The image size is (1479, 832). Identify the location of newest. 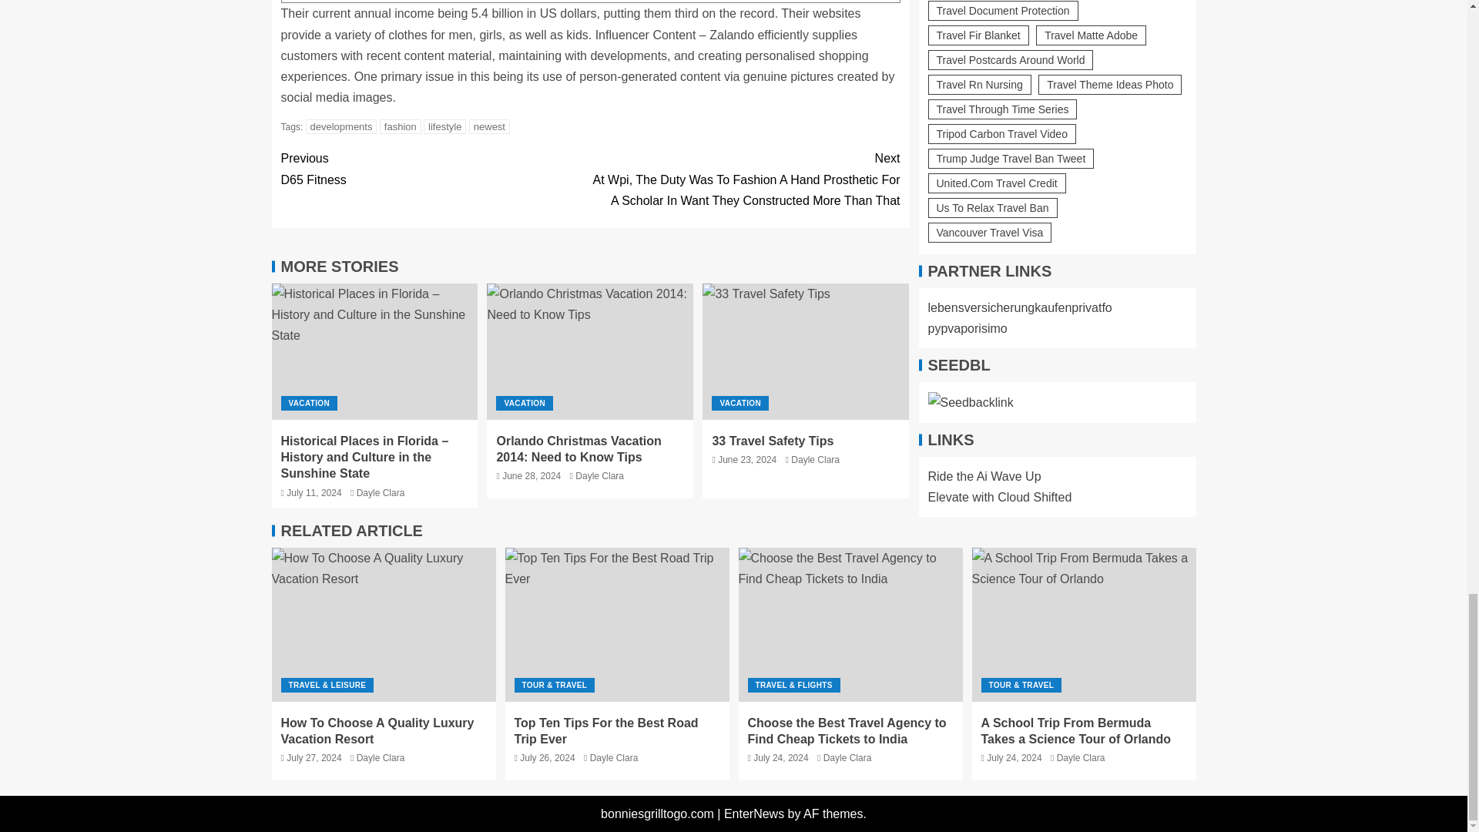
(435, 169).